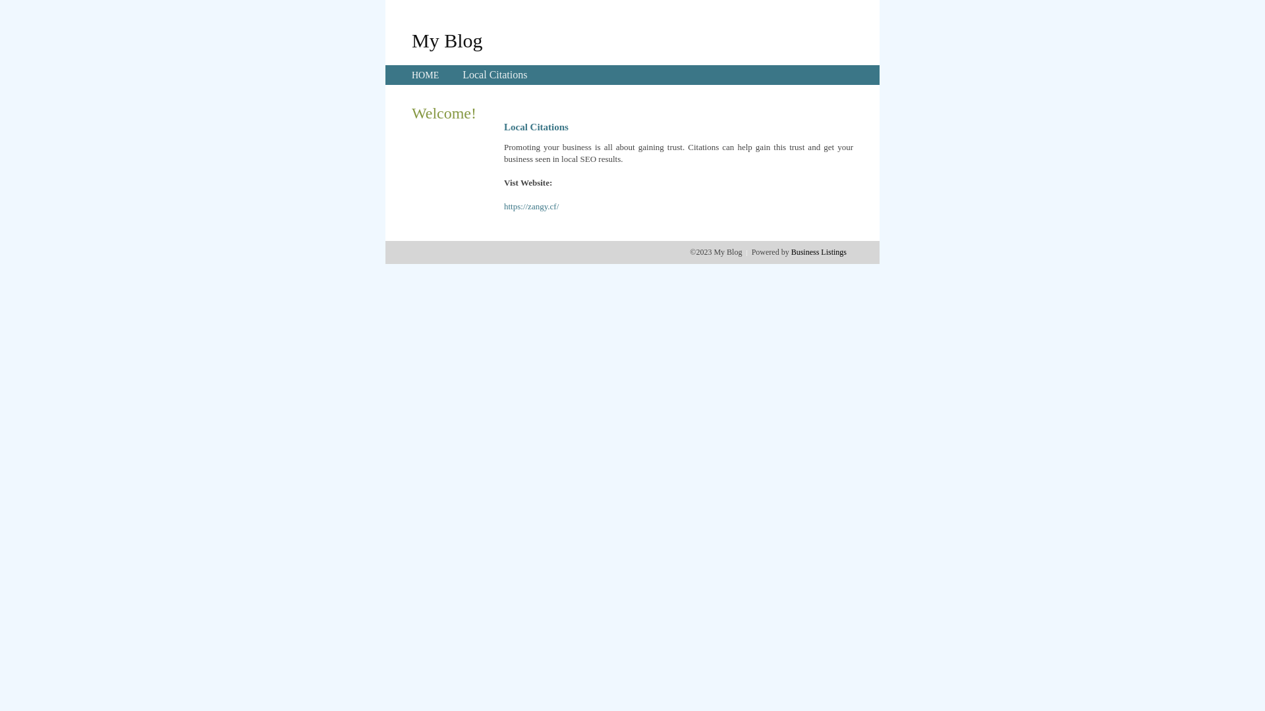 This screenshot has height=711, width=1265. Describe the element at coordinates (447, 40) in the screenshot. I see `My Blog` at that location.